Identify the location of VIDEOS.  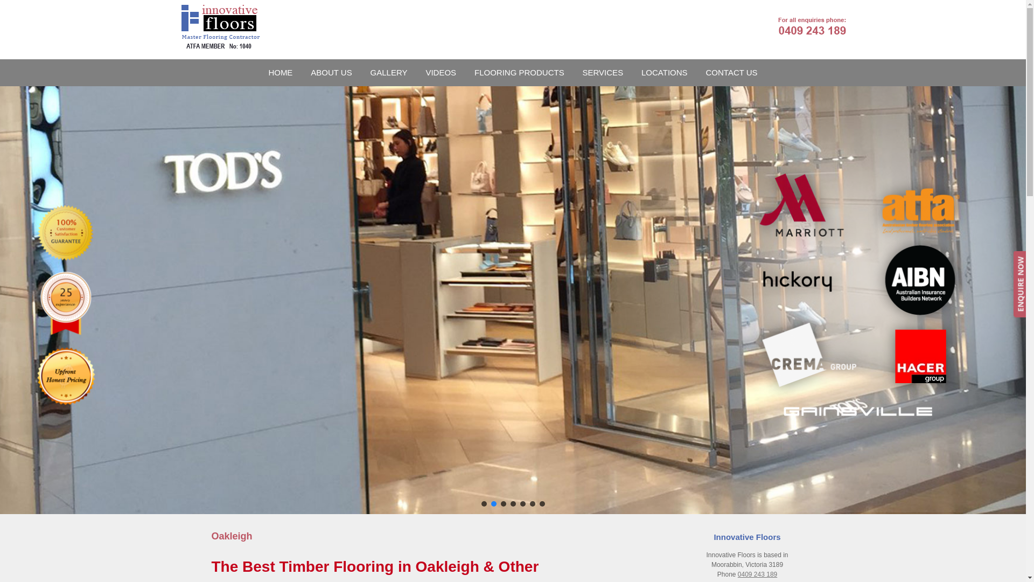
(441, 72).